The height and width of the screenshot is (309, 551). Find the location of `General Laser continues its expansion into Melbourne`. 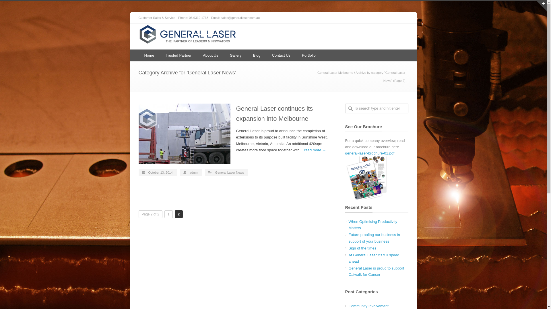

General Laser continues its expansion into Melbourne is located at coordinates (274, 114).